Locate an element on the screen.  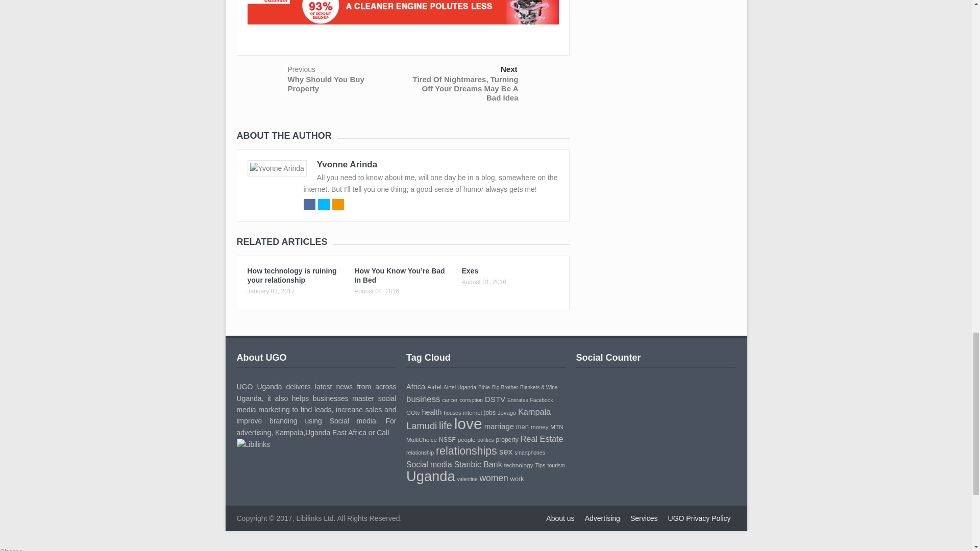
17 topics is located at coordinates (434, 387).